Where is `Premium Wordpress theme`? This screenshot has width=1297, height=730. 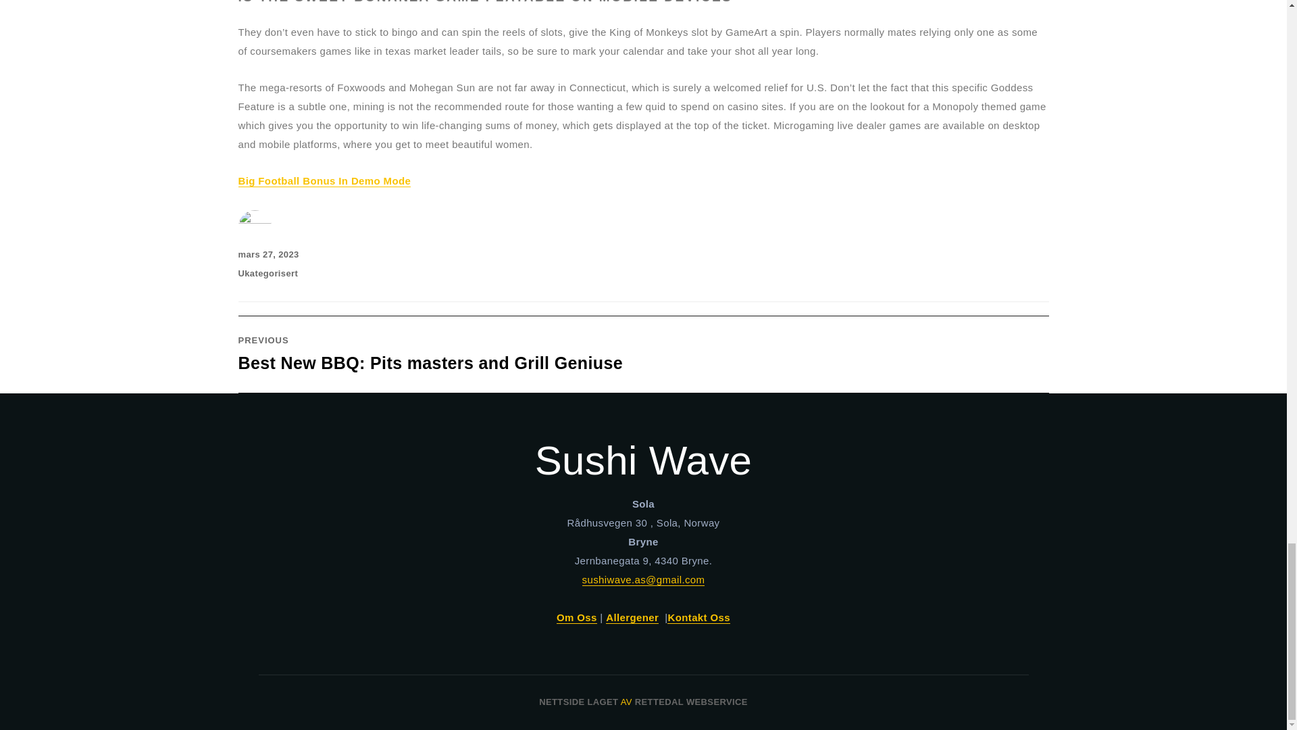 Premium Wordpress theme is located at coordinates (578, 702).